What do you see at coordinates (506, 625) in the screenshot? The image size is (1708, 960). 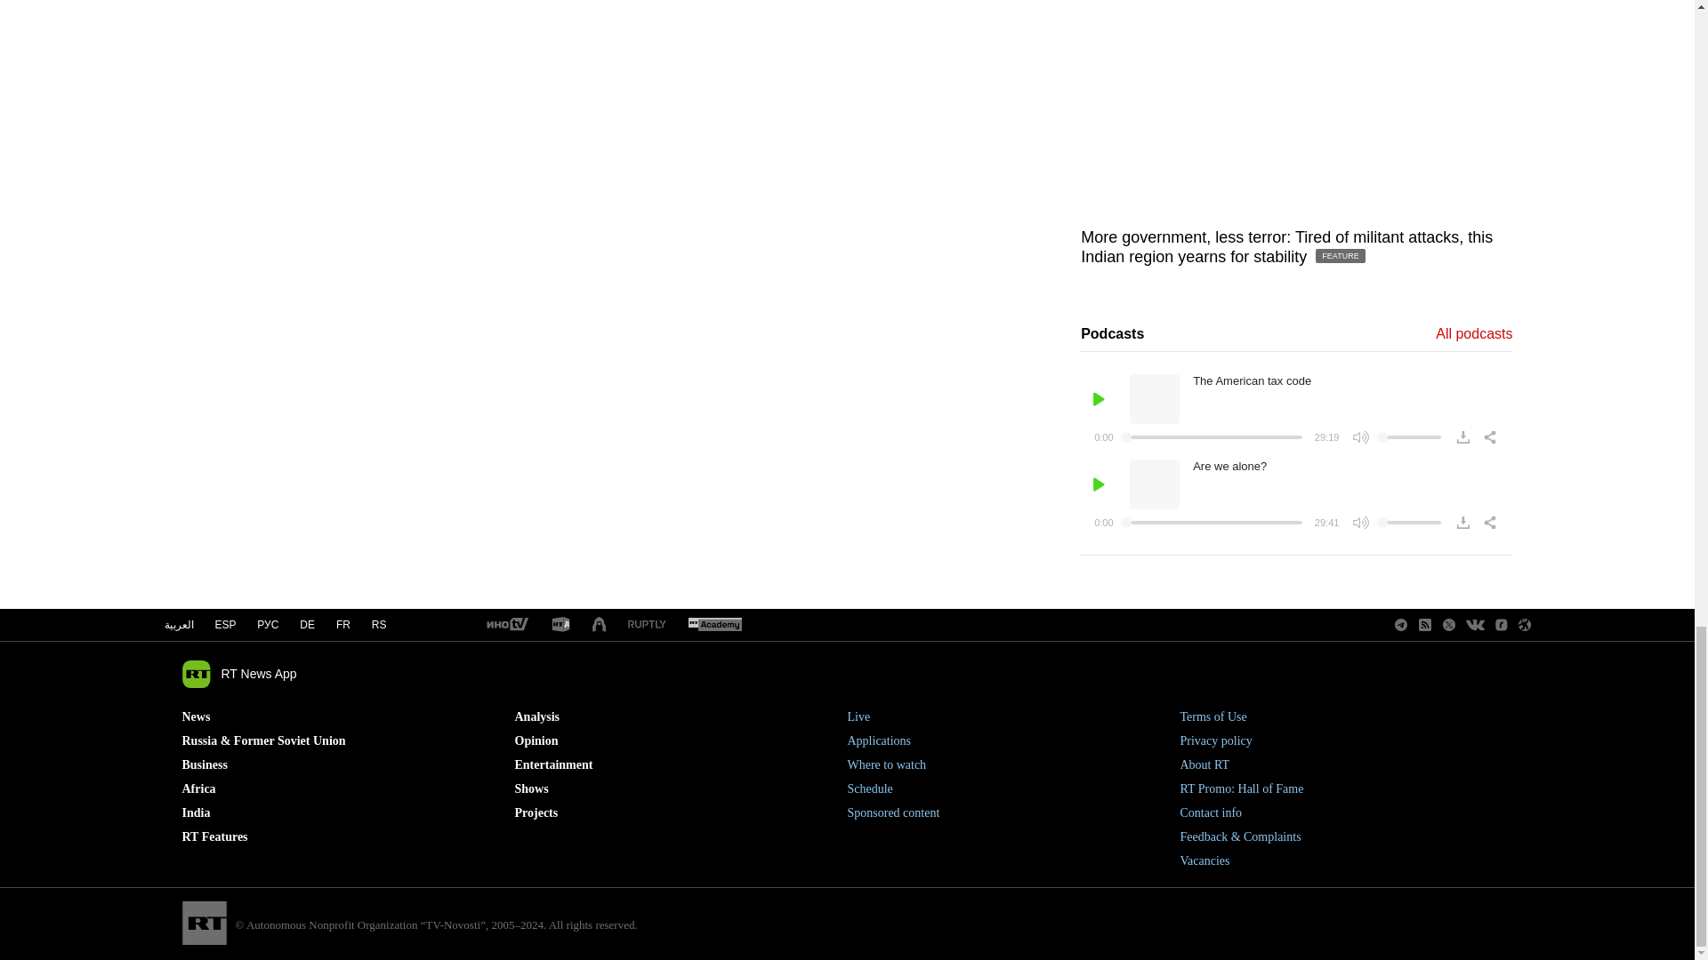 I see `RT ` at bounding box center [506, 625].